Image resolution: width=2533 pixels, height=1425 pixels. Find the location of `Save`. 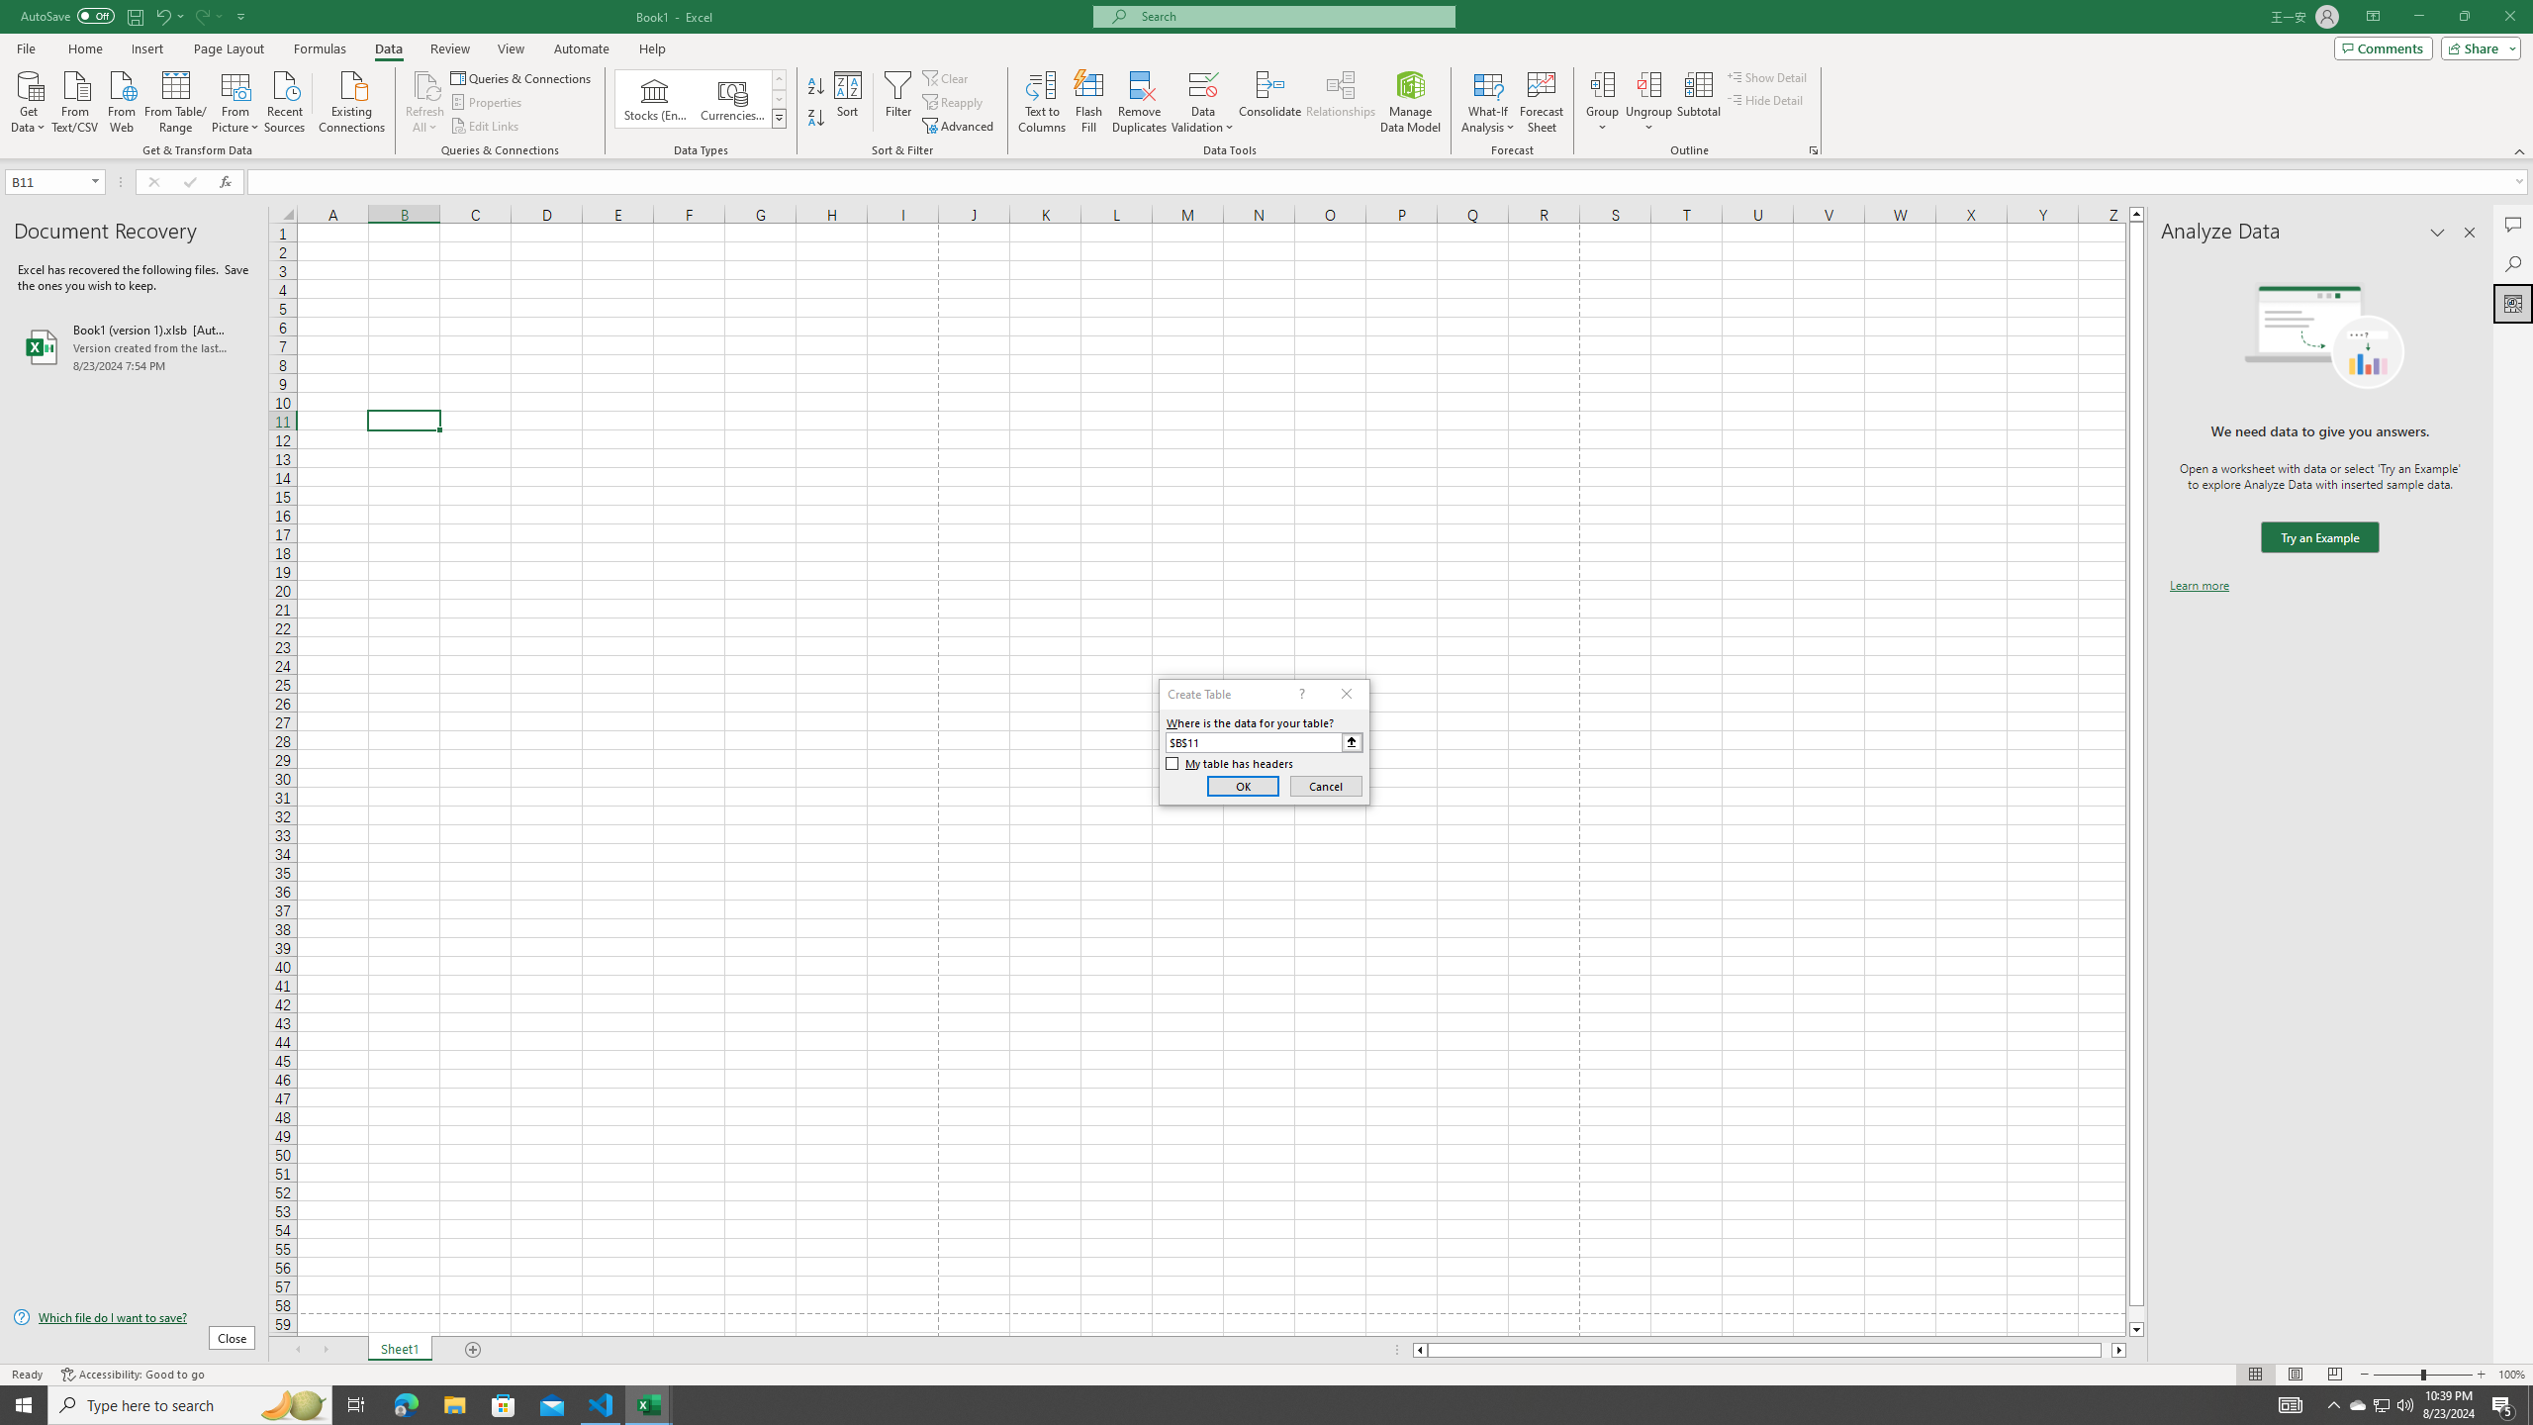

Save is located at coordinates (135, 16).